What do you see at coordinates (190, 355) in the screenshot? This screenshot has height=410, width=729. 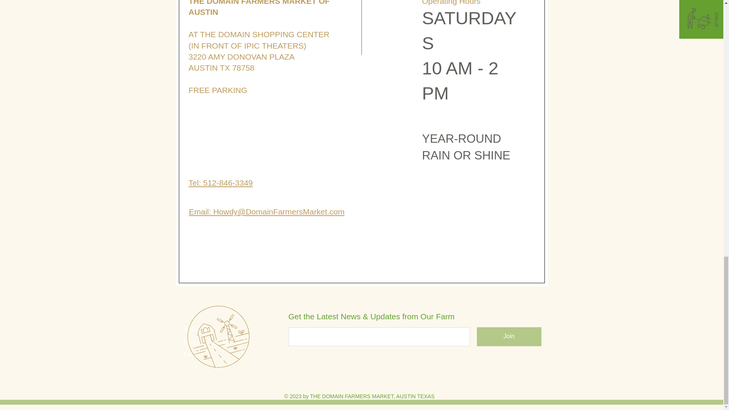 I see `FAQ` at bounding box center [190, 355].